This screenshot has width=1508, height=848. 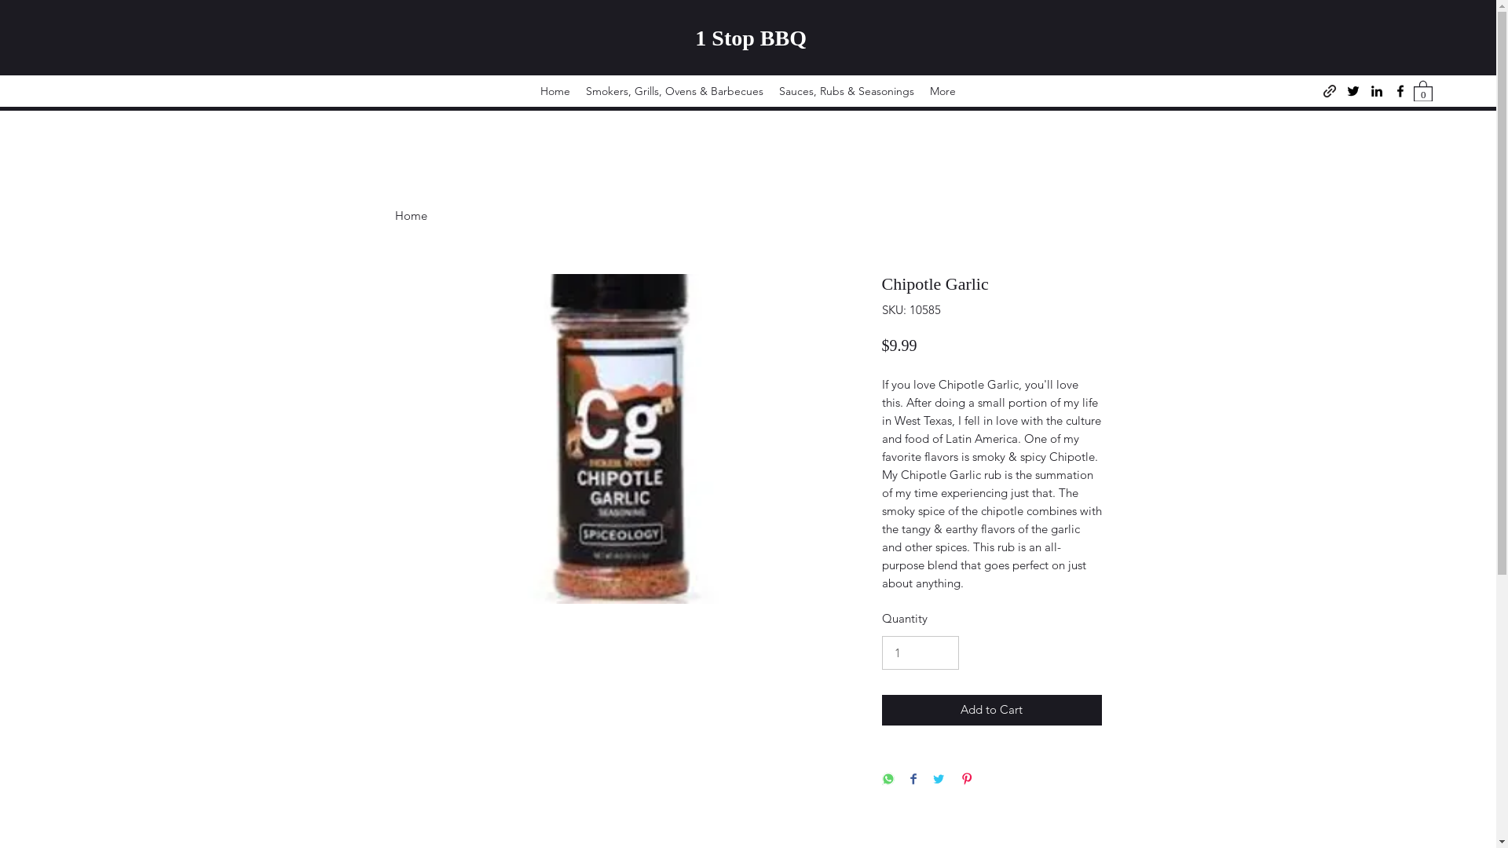 What do you see at coordinates (675, 90) in the screenshot?
I see `Smokers, Grills, Ovens & Barbecues` at bounding box center [675, 90].